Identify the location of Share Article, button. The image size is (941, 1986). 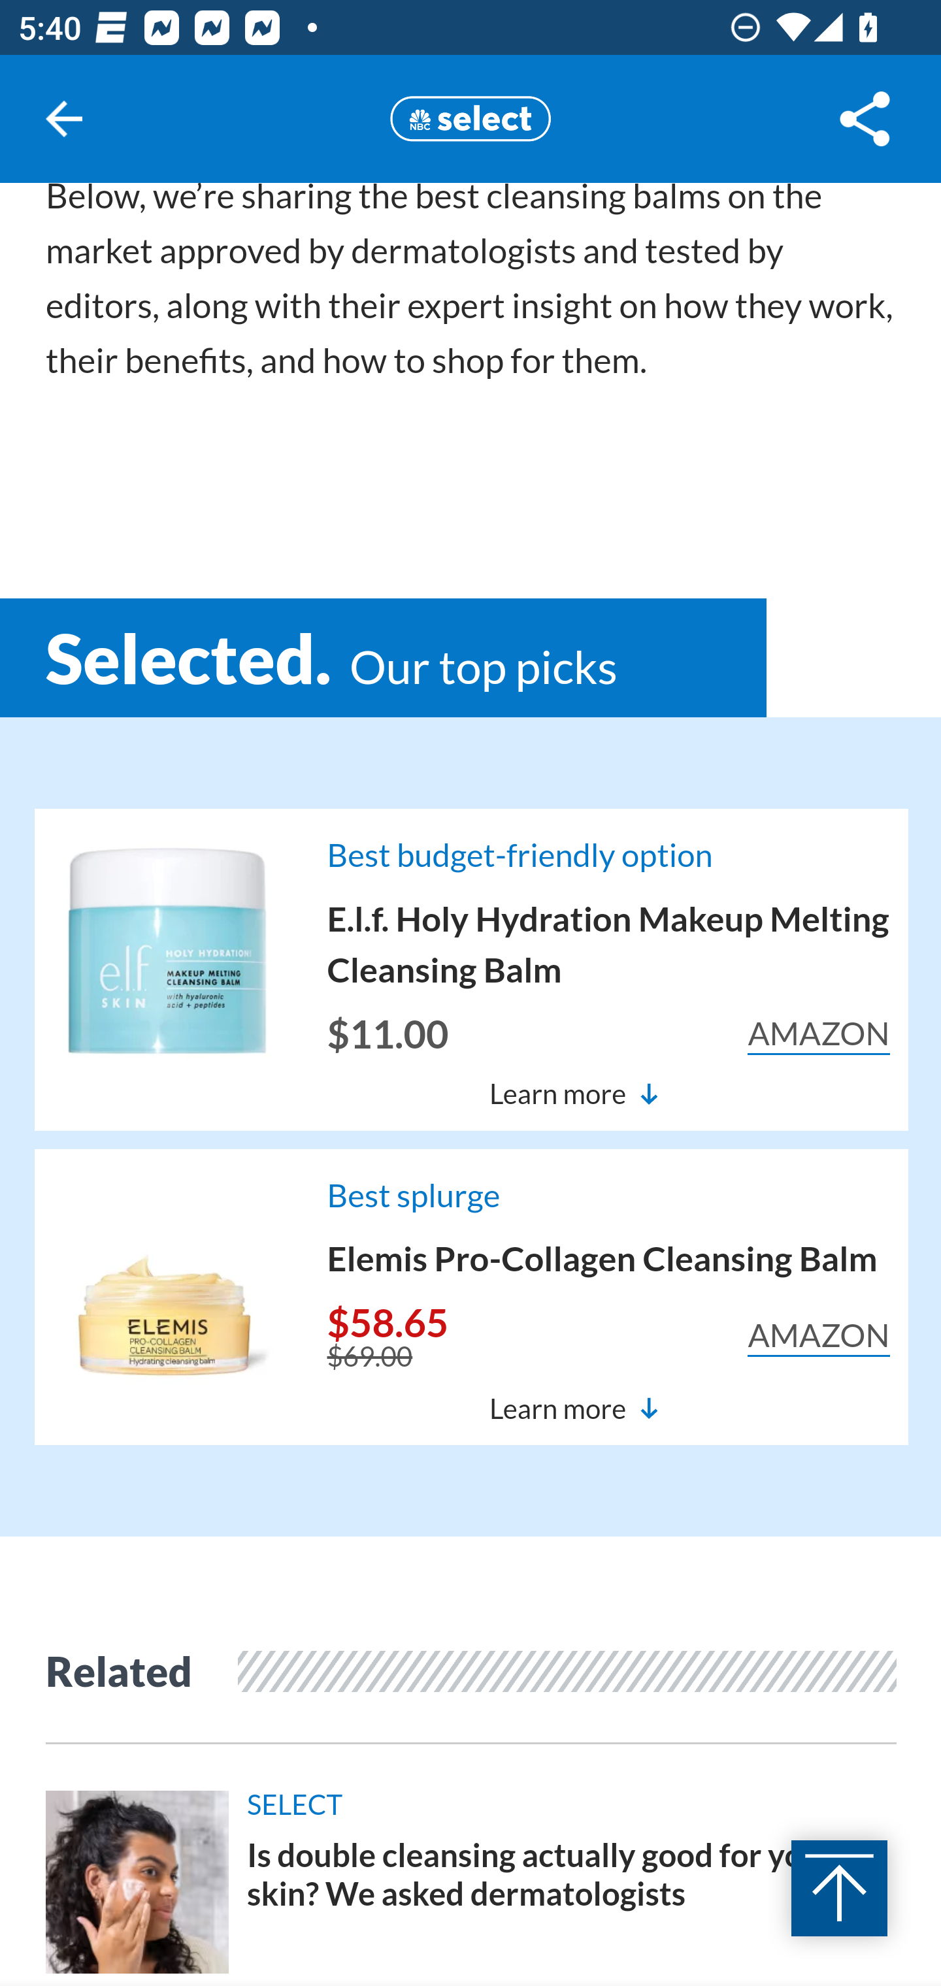
(865, 119).